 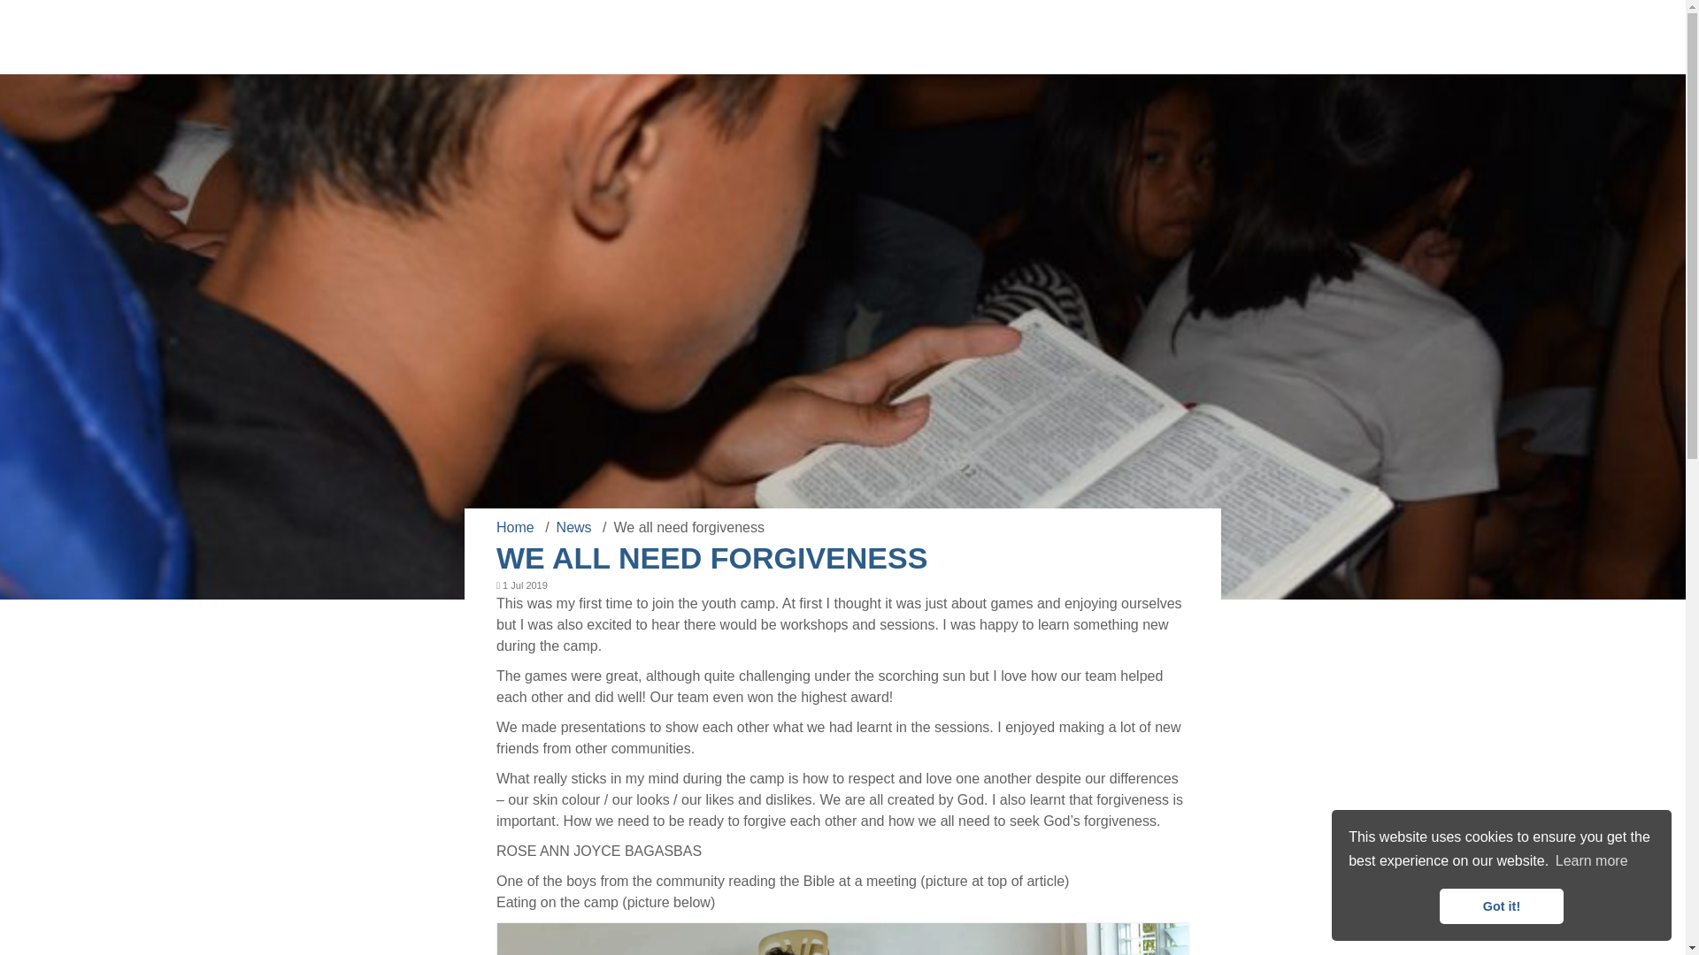 What do you see at coordinates (1041, 37) in the screenshot?
I see `Prayer` at bounding box center [1041, 37].